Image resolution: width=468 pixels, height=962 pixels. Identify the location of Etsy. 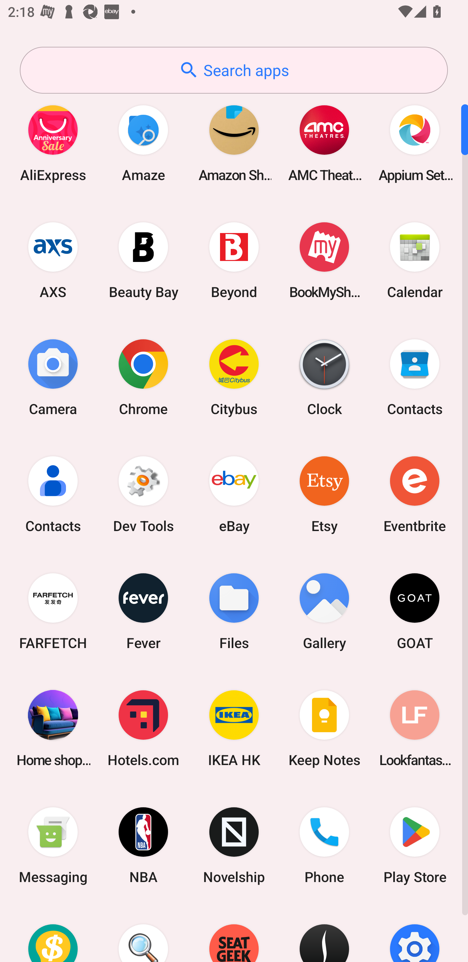
(324, 494).